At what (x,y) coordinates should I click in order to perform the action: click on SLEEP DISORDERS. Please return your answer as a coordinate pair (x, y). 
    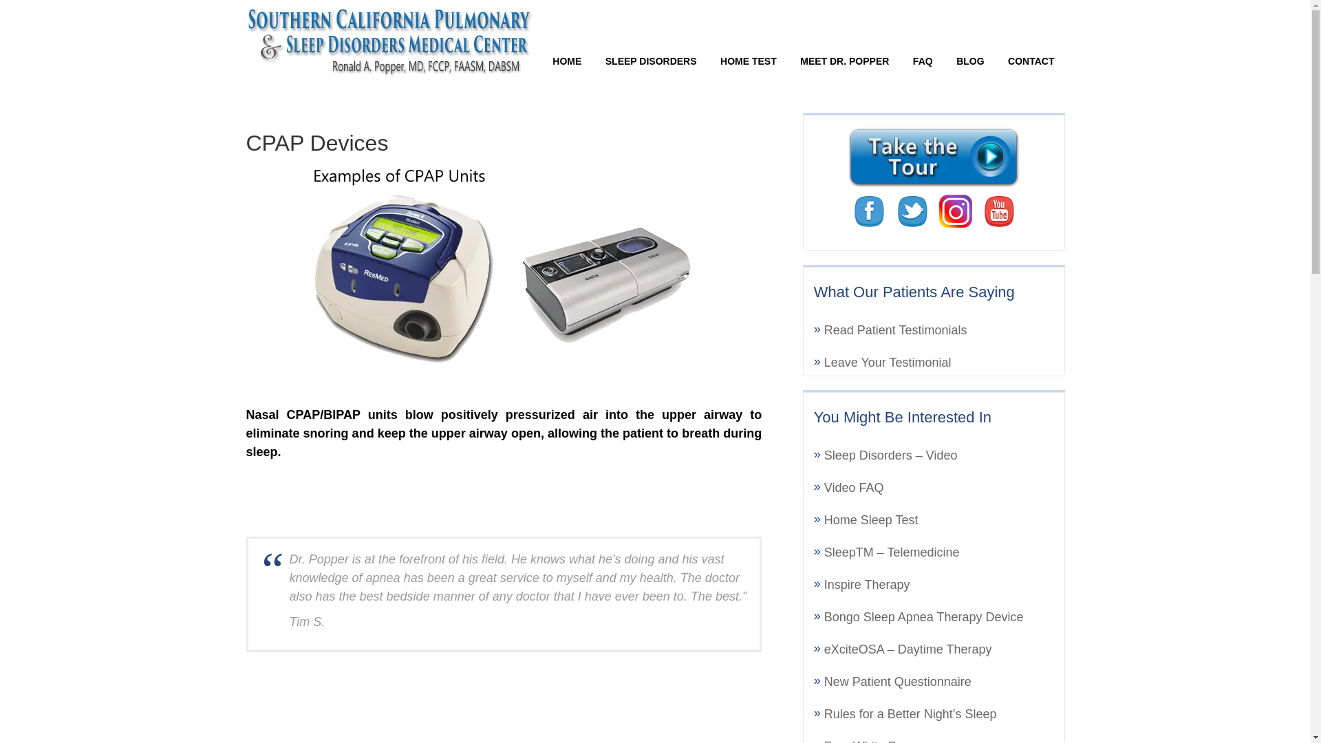
    Looking at the image, I should click on (651, 61).